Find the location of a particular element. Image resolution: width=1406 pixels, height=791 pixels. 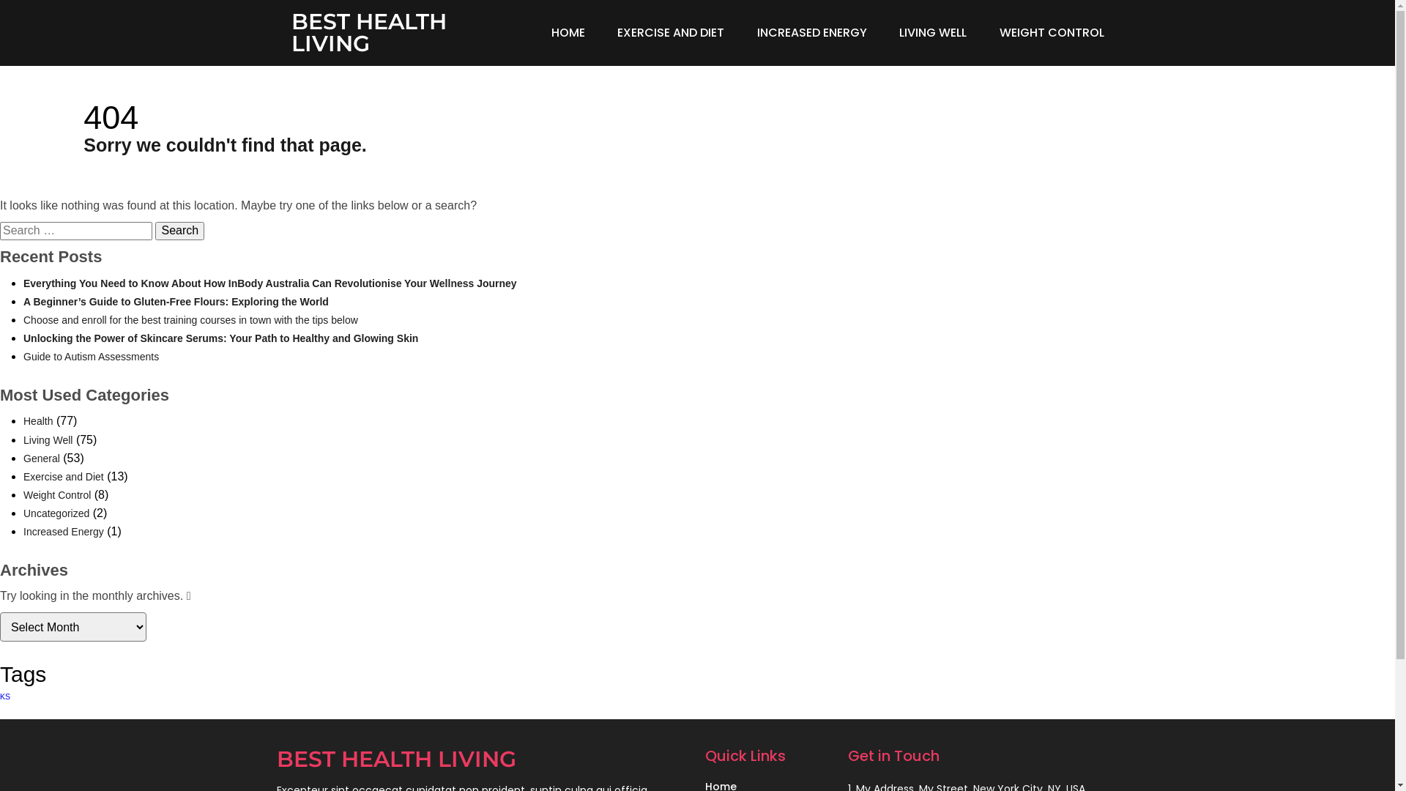

Guide to Autism Assessments is located at coordinates (91, 357).